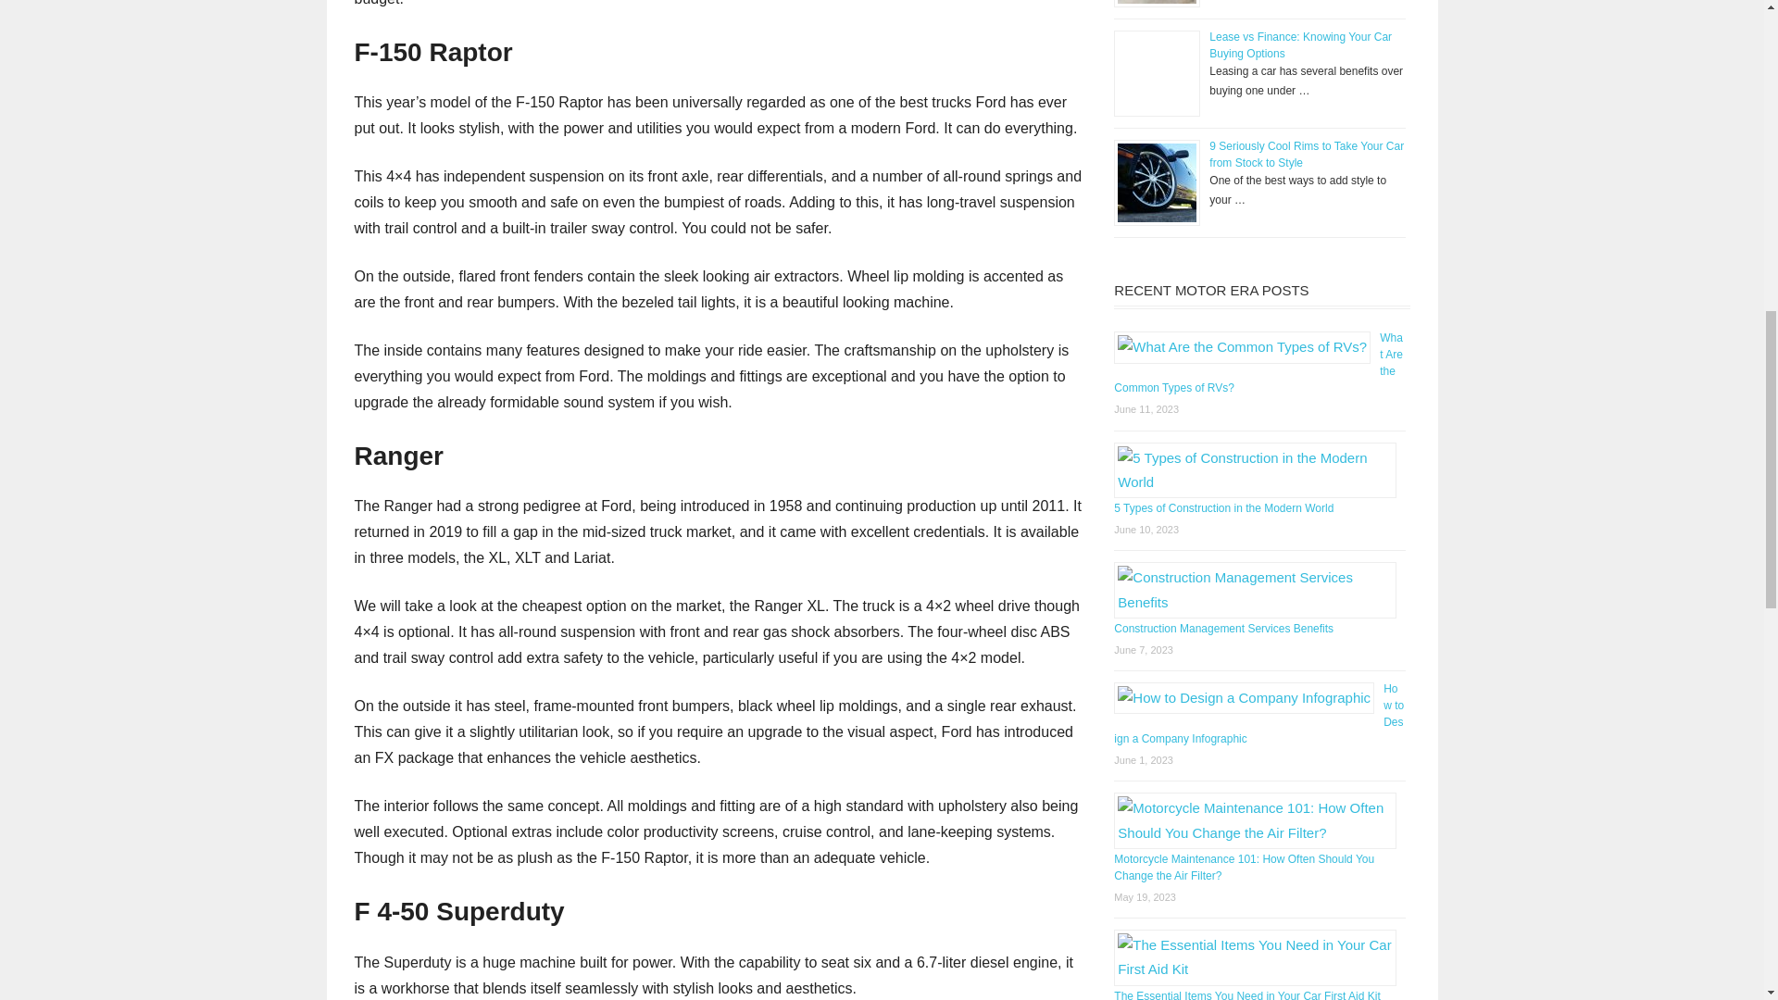  I want to click on Permalink to Construction Management Services Benefits, so click(1224, 628).